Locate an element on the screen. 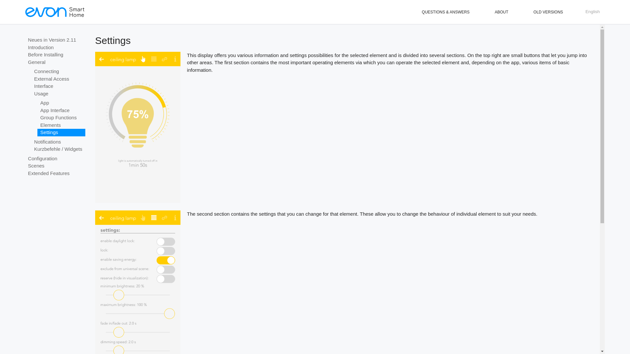  Neues in Version 2.11 is located at coordinates (55, 40).